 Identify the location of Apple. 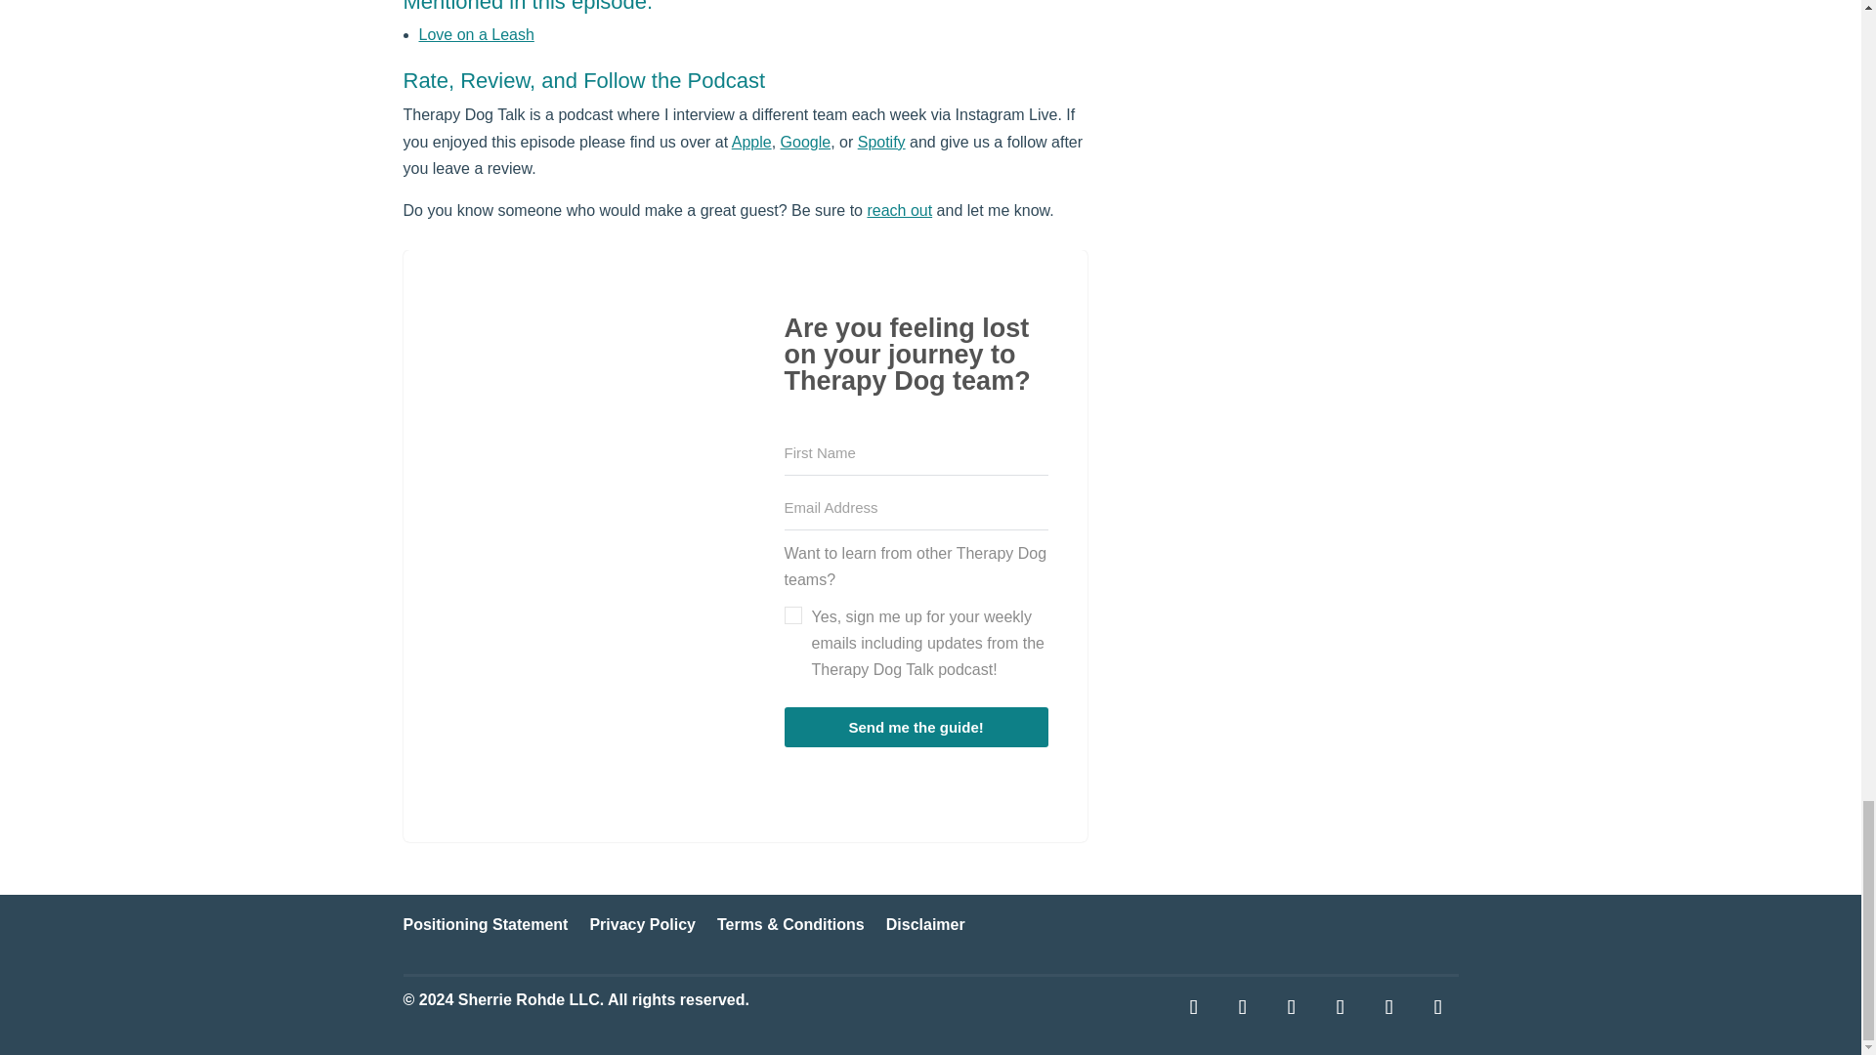
(750, 143).